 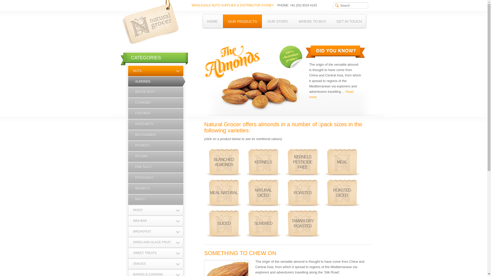 I want to click on PINE NUTS, so click(x=155, y=167).